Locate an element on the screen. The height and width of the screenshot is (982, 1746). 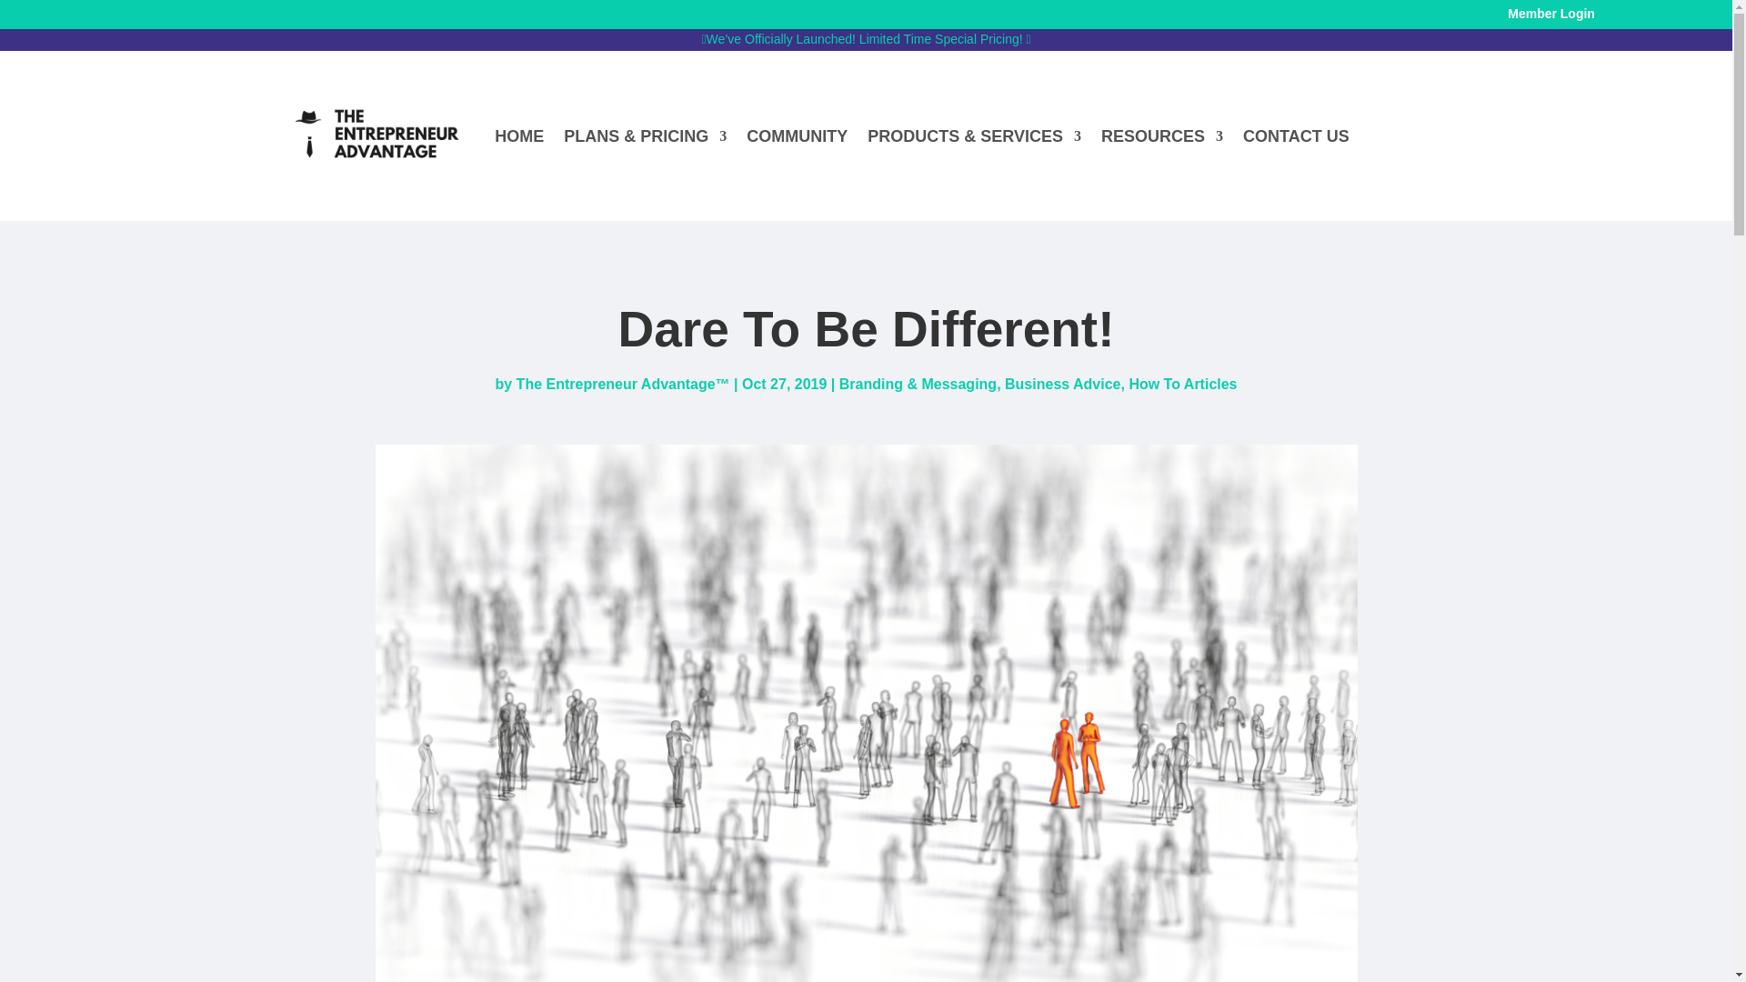
Business Advice is located at coordinates (1062, 384).